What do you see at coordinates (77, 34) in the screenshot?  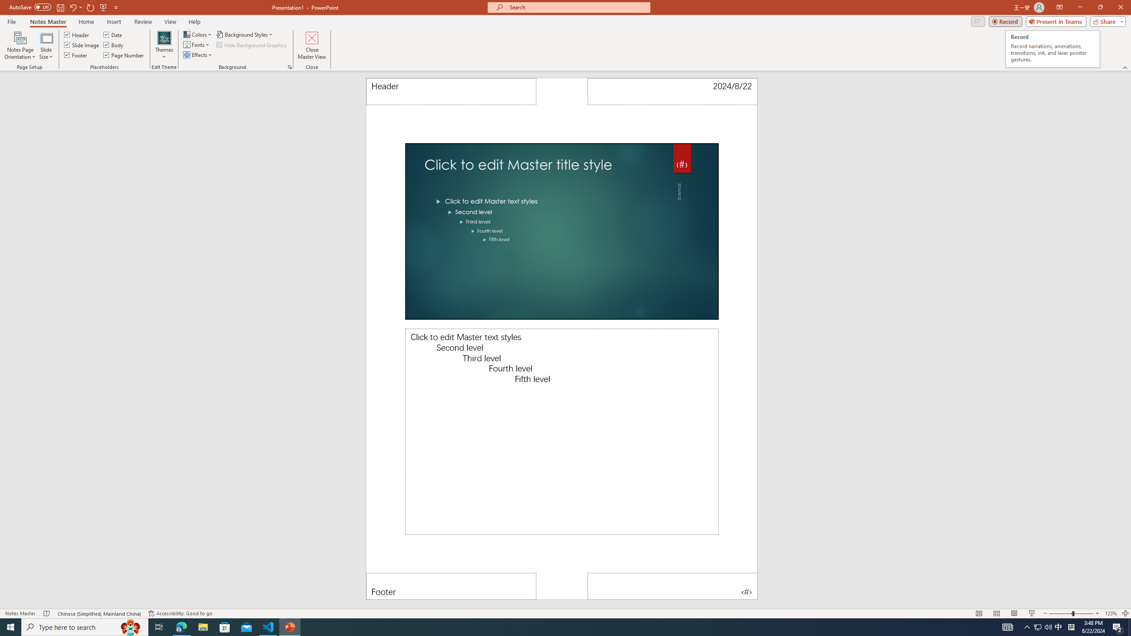 I see `Header` at bounding box center [77, 34].